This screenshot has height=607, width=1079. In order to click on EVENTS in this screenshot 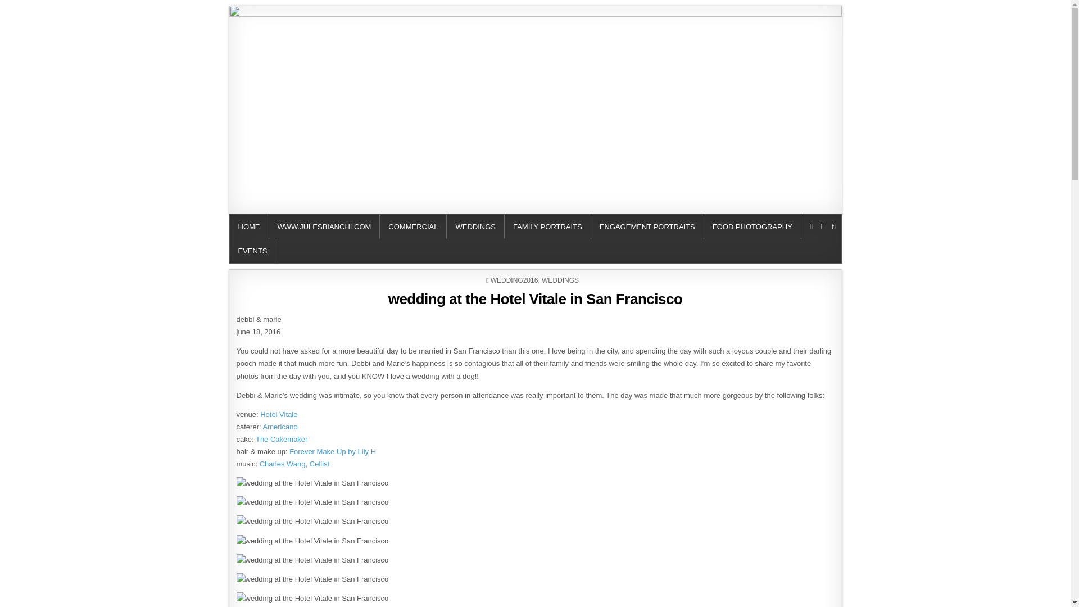, I will do `click(252, 251)`.